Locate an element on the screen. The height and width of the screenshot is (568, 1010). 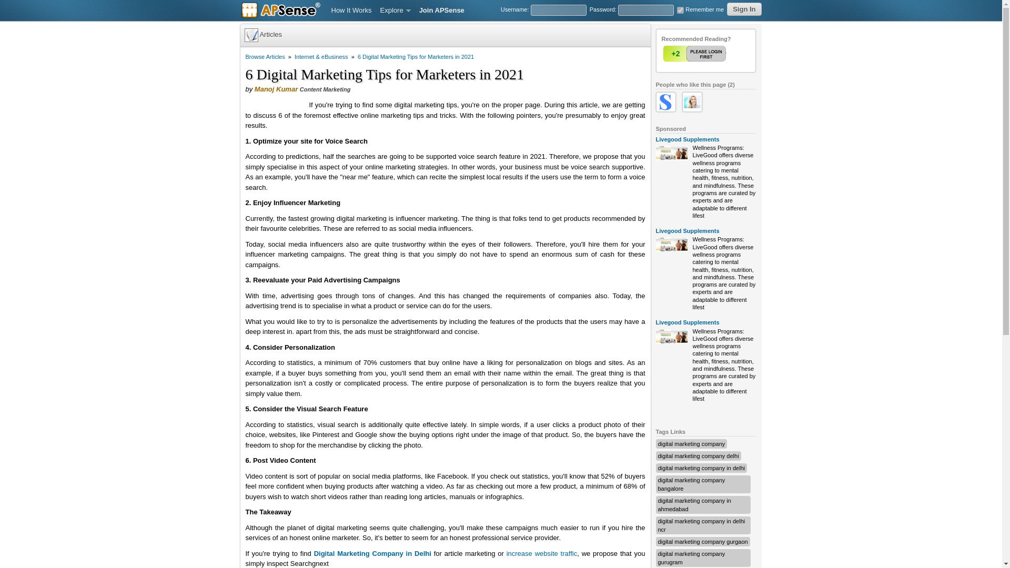
Explore is located at coordinates (396, 11).